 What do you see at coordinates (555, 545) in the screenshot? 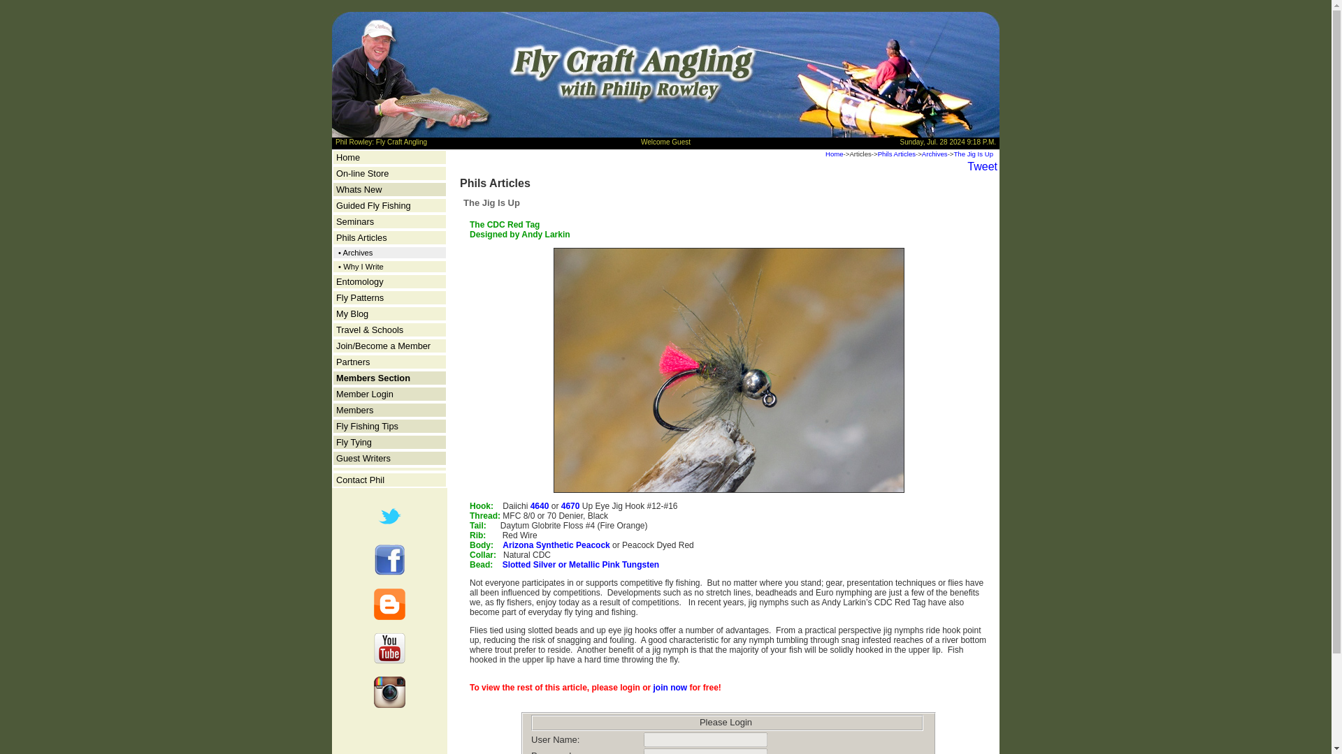
I see `Arizona Synthetic Peacock` at bounding box center [555, 545].